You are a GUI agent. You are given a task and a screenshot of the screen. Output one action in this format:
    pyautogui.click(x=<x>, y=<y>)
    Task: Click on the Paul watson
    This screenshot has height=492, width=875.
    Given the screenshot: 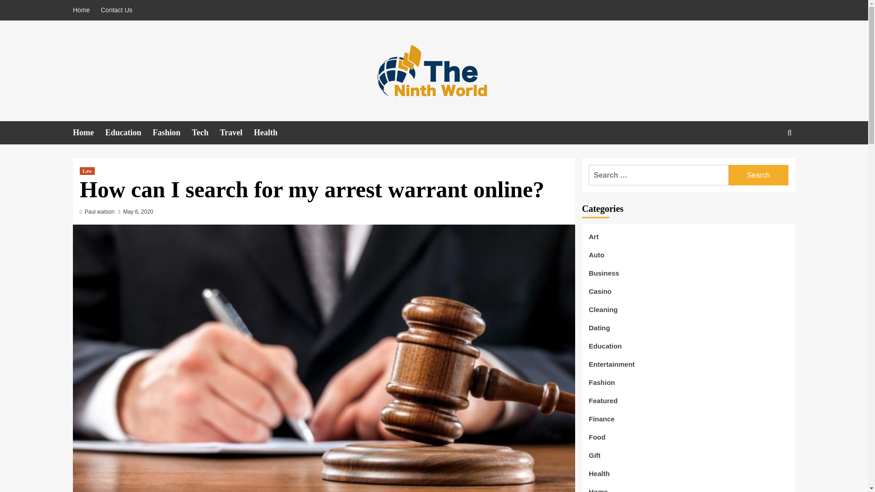 What is the action you would take?
    pyautogui.click(x=99, y=211)
    